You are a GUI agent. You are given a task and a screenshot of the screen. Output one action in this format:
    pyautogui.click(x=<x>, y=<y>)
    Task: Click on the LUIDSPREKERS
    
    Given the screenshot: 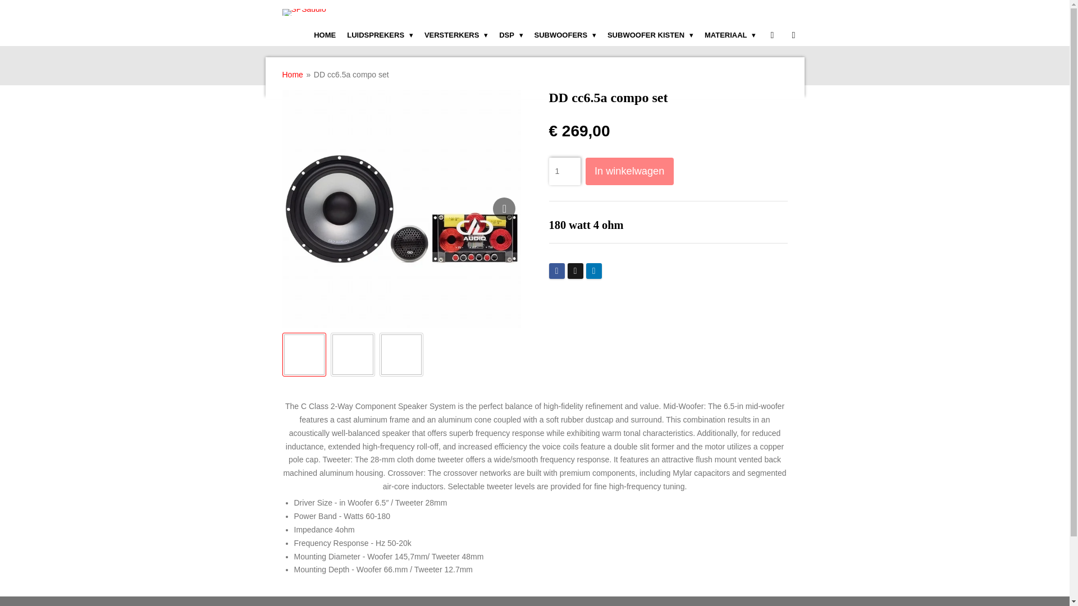 What is the action you would take?
    pyautogui.click(x=380, y=35)
    